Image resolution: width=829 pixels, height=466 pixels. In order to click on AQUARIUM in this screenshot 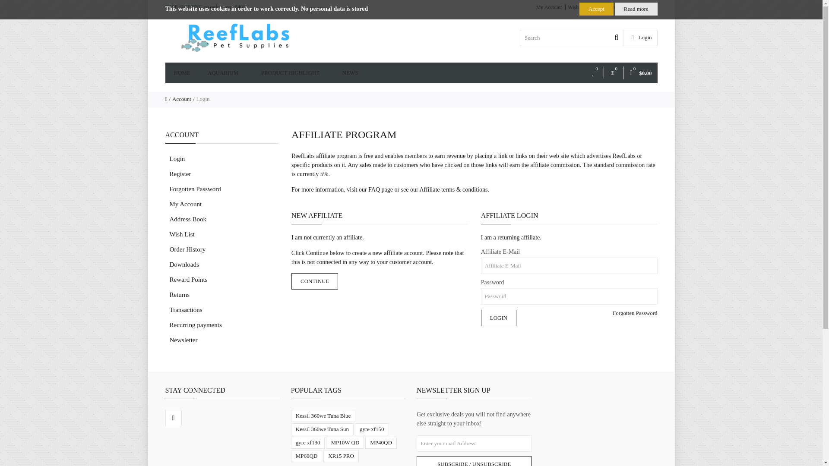, I will do `click(225, 72)`.